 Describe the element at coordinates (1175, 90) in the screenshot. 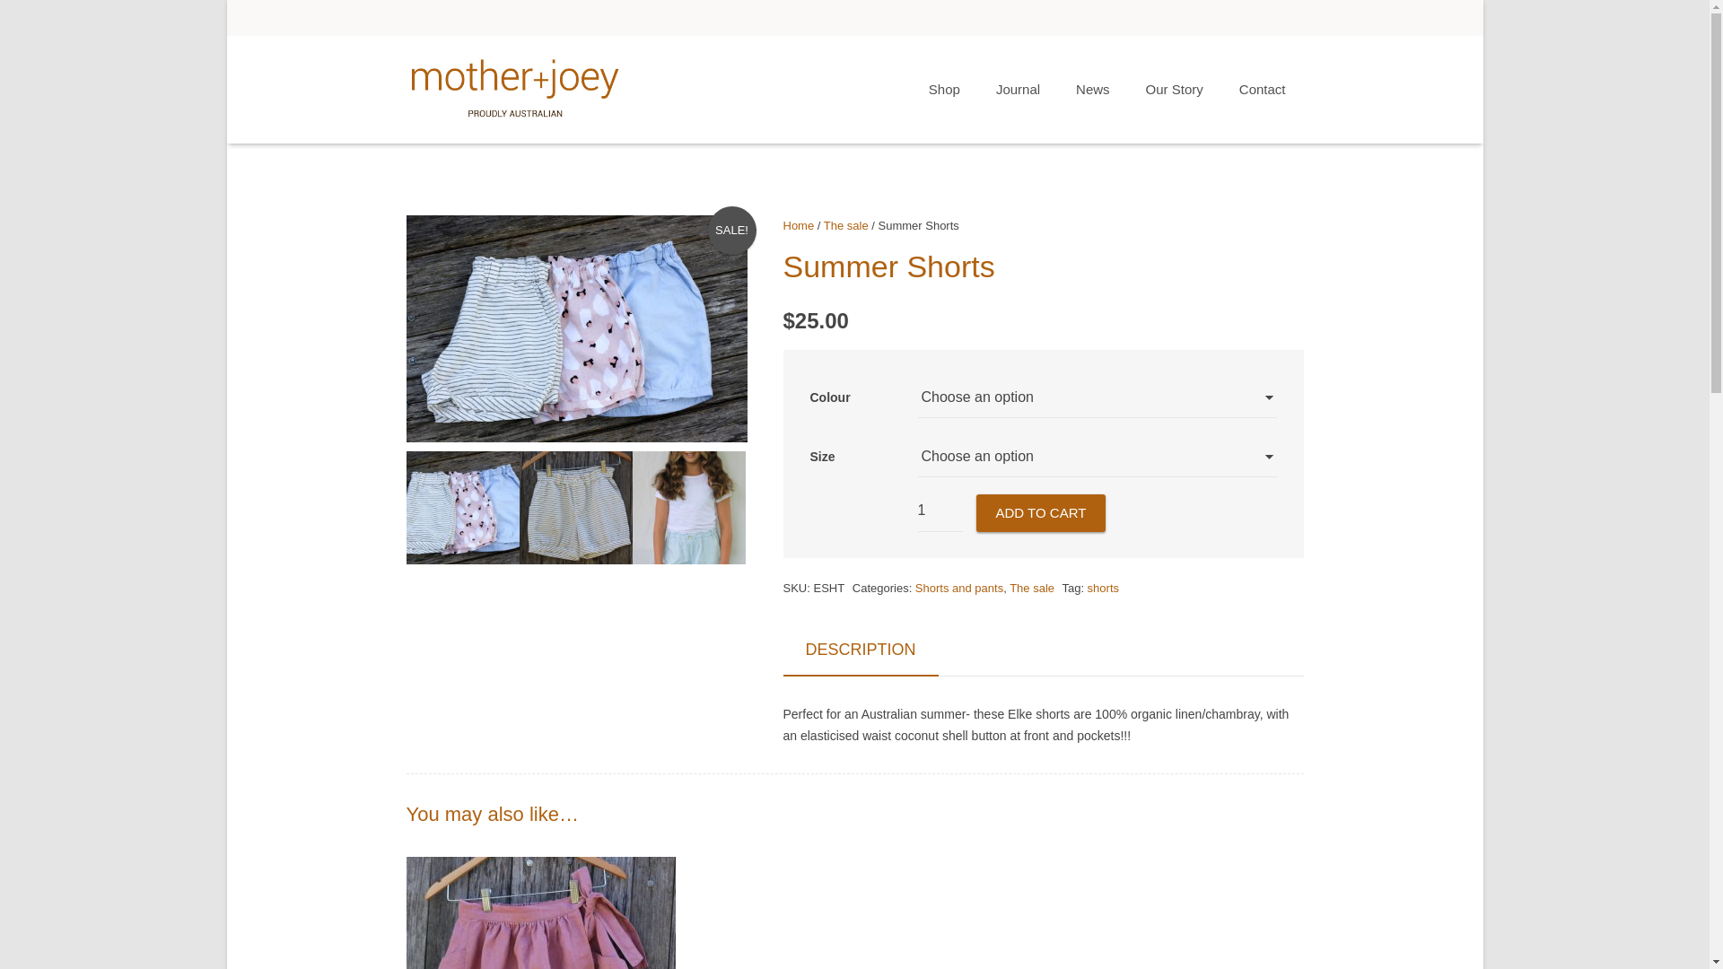

I see `Our Story` at that location.